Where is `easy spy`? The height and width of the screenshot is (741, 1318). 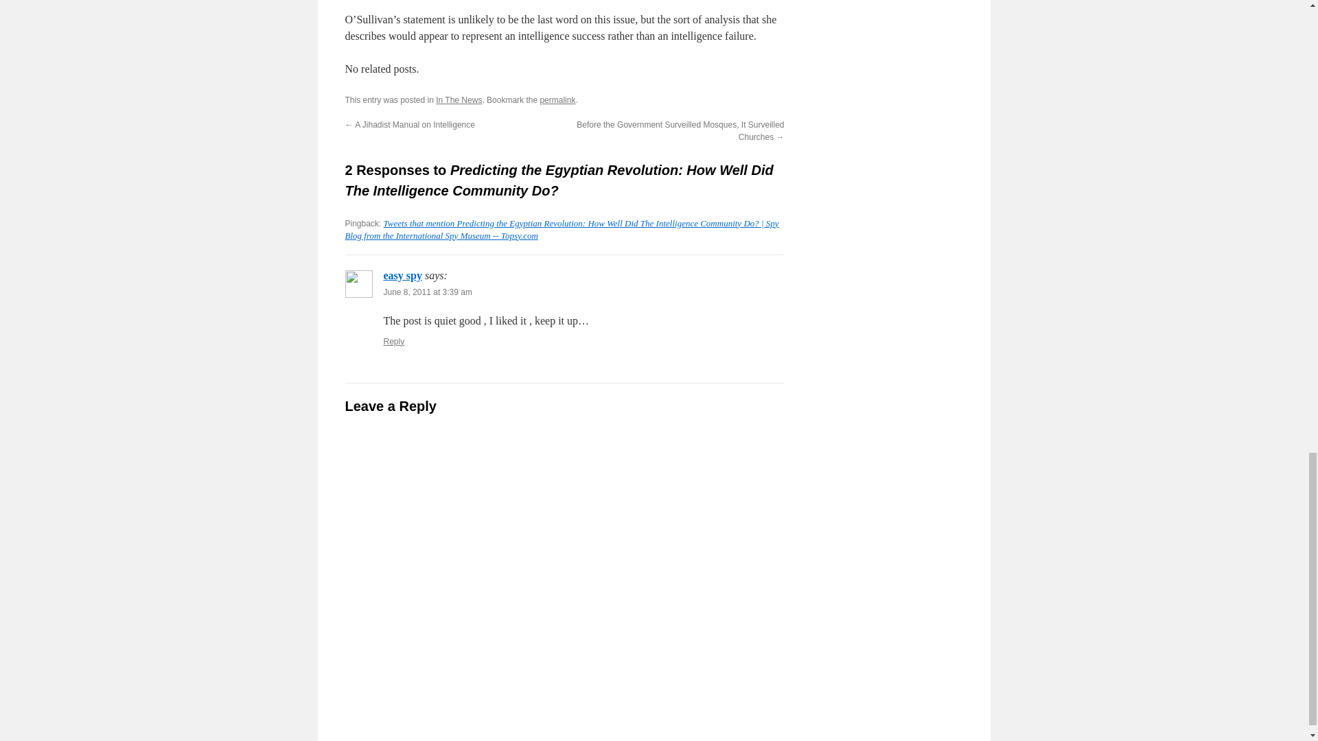
easy spy is located at coordinates (402, 276).